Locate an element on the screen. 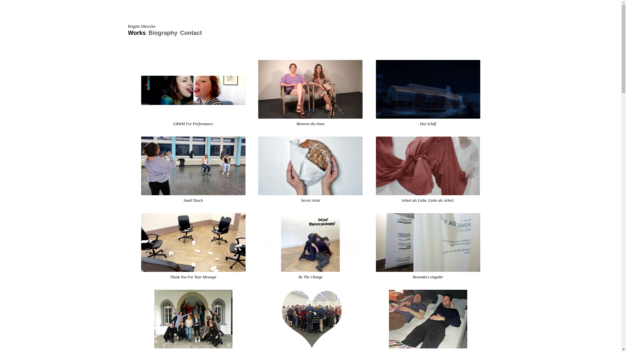 The image size is (626, 352). Contact is located at coordinates (191, 33).